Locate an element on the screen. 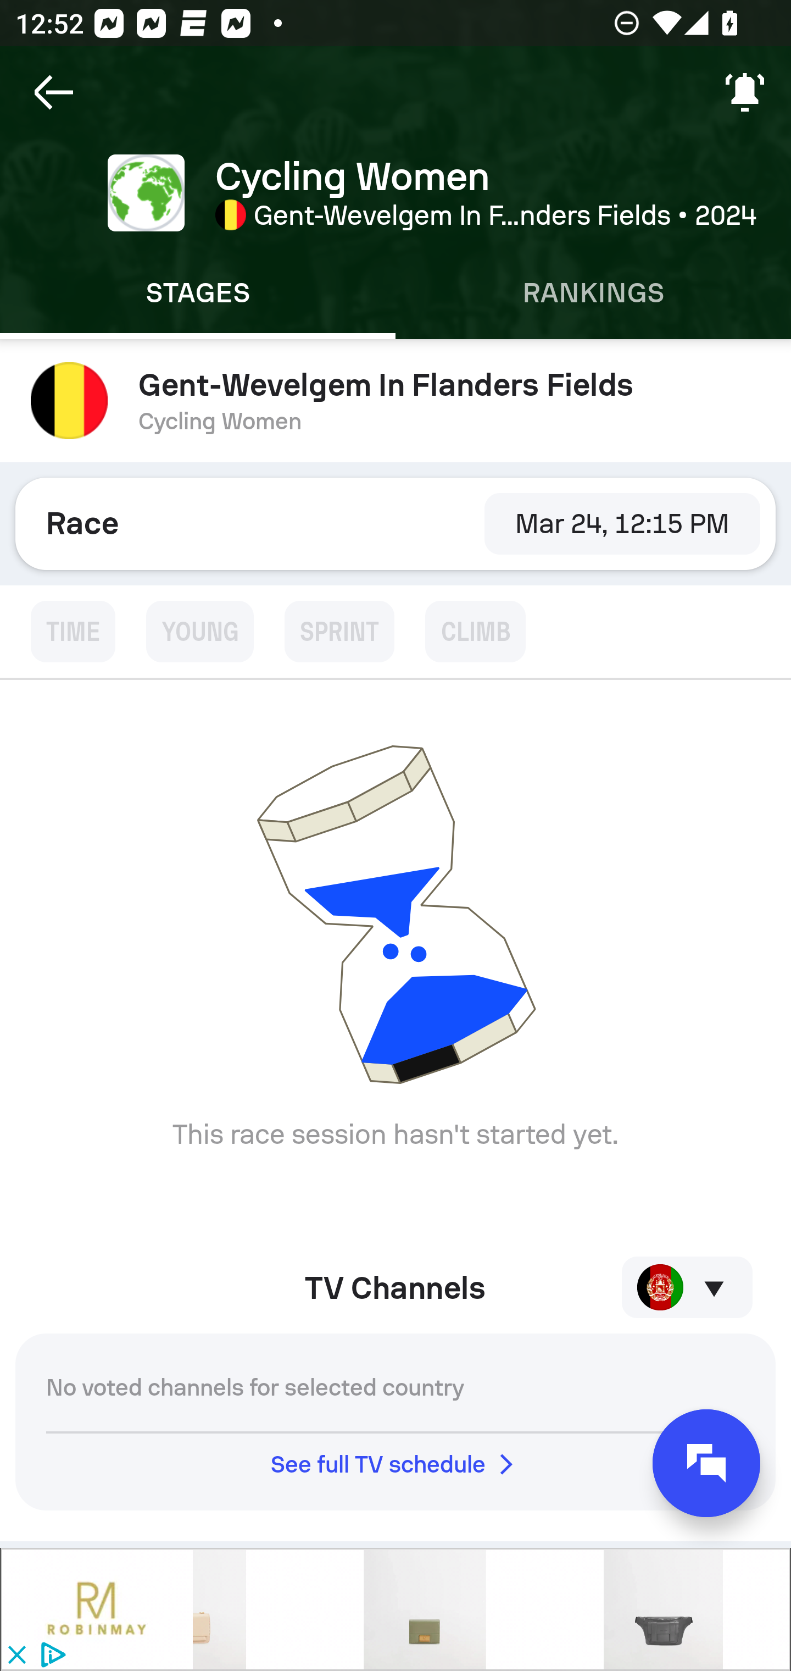 The height and width of the screenshot is (1671, 791). Rankings RANKINGS is located at coordinates (593, 293).